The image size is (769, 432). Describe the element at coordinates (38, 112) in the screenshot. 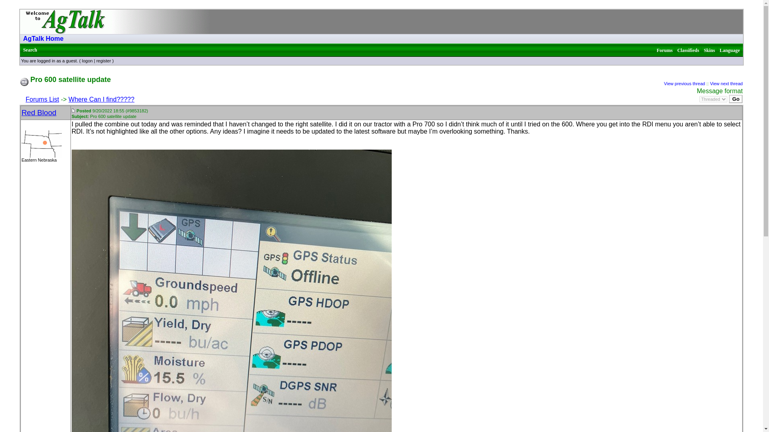

I see `Red Blood` at that location.